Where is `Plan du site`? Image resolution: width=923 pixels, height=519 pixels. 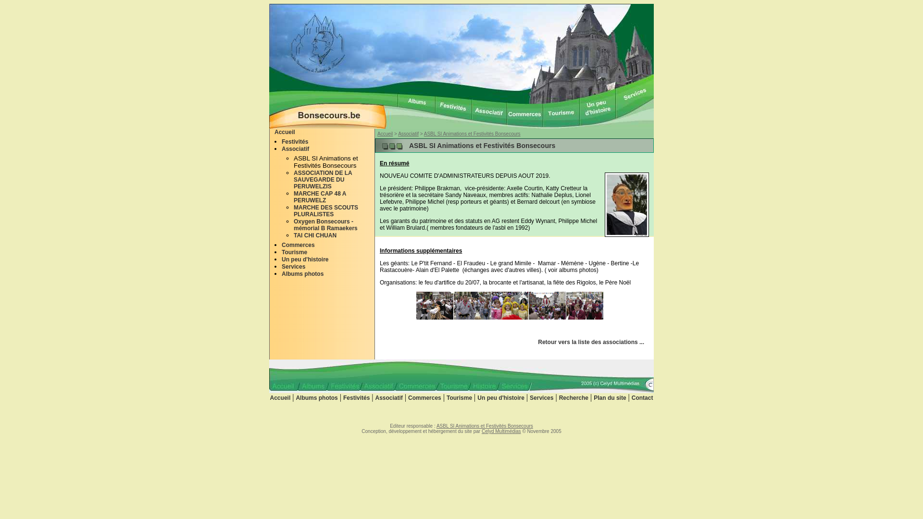 Plan du site is located at coordinates (610, 398).